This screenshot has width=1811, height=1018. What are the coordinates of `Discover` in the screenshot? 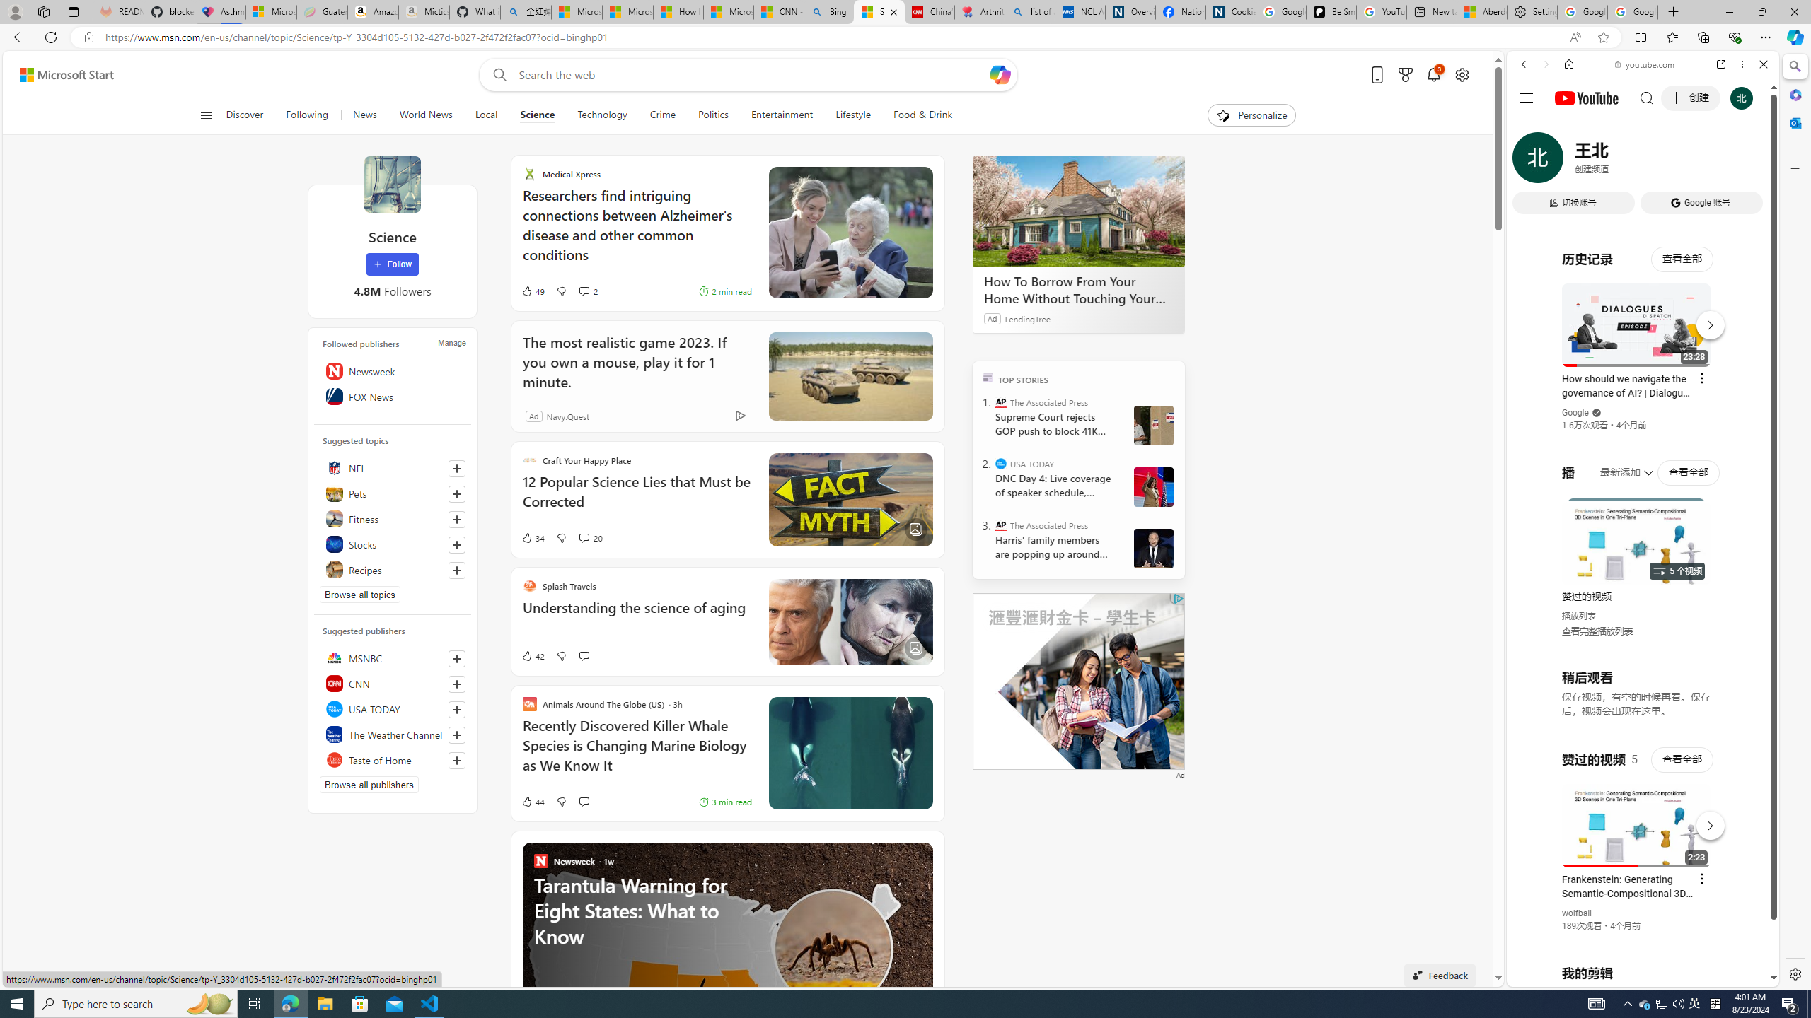 It's located at (245, 115).